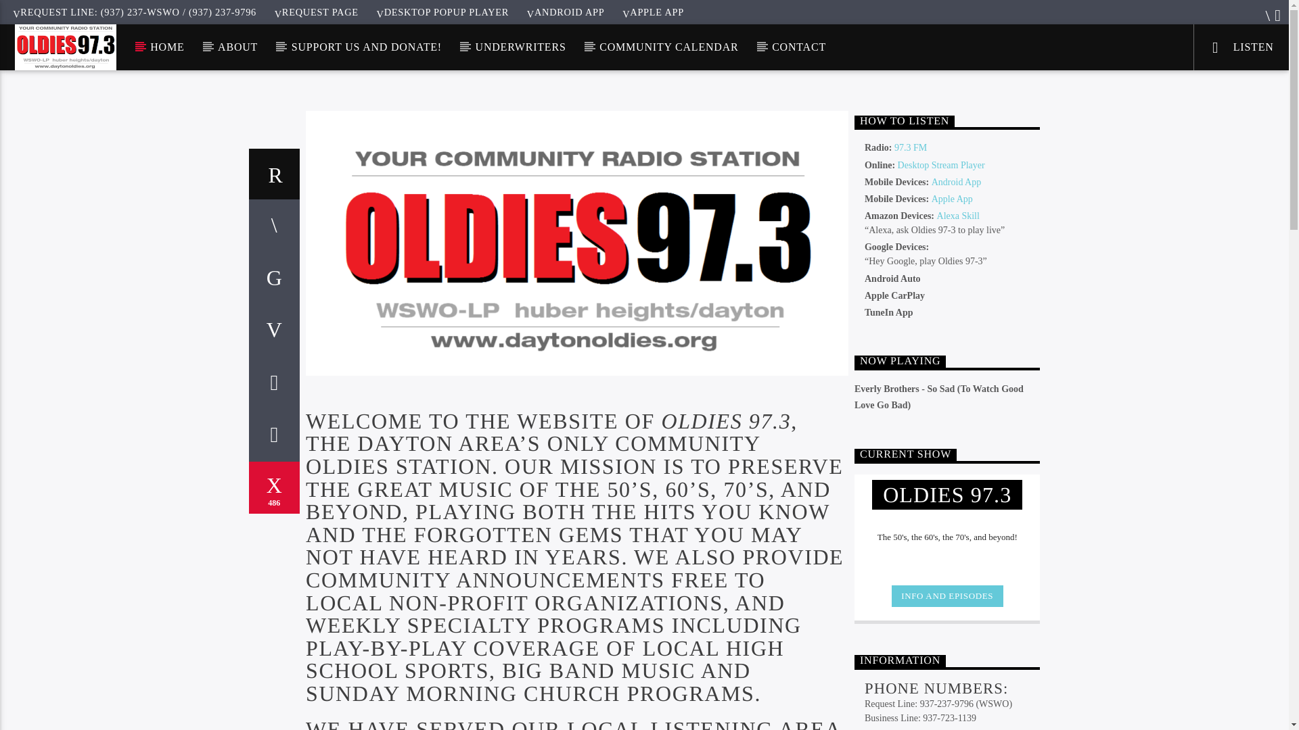  I want to click on CONTACT, so click(800, 47).